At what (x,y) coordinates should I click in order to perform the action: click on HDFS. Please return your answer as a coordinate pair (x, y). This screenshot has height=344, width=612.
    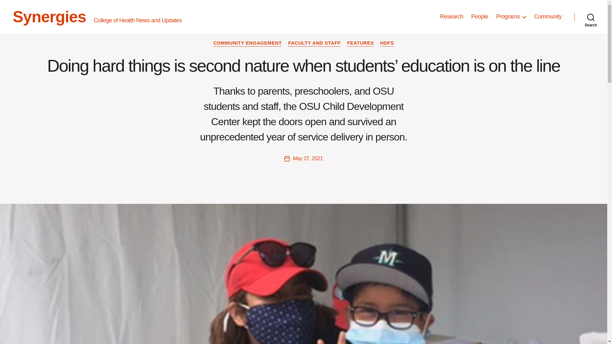
    Looking at the image, I should click on (387, 43).